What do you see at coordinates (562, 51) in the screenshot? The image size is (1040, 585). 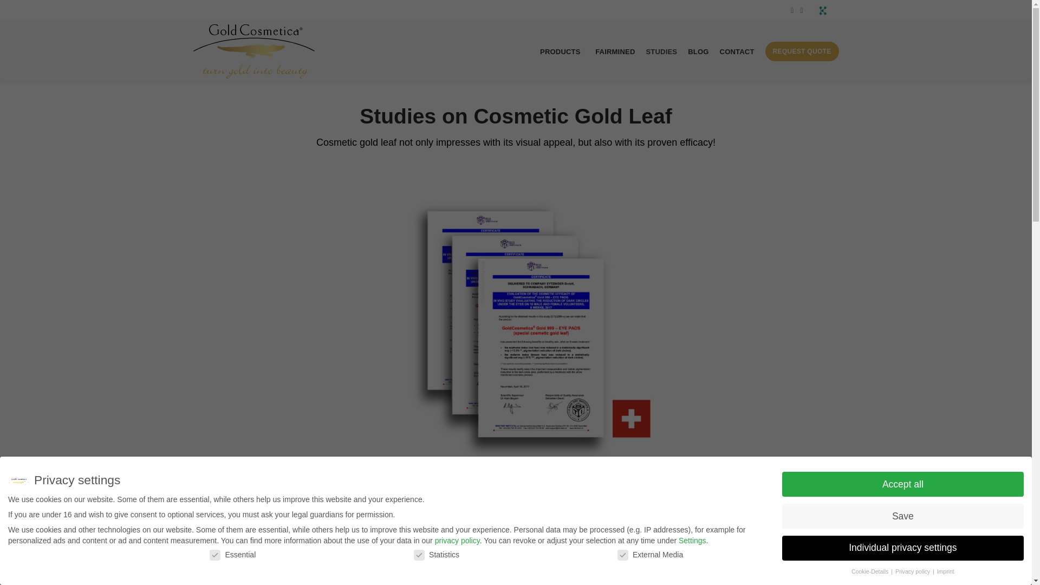 I see `PRODUCTS` at bounding box center [562, 51].